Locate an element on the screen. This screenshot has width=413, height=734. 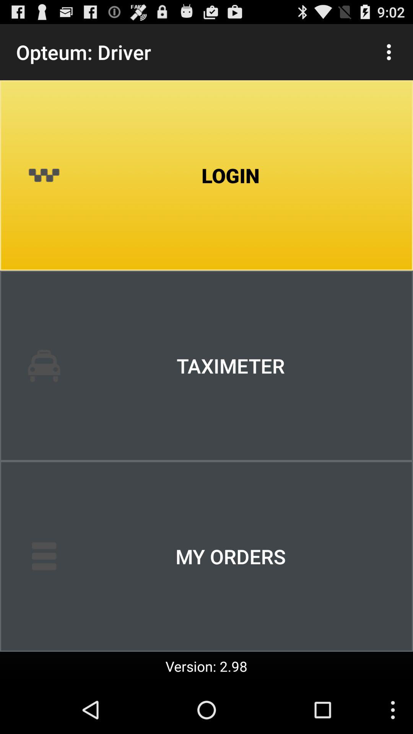
turn off the item above the taximeter item is located at coordinates (206, 175).